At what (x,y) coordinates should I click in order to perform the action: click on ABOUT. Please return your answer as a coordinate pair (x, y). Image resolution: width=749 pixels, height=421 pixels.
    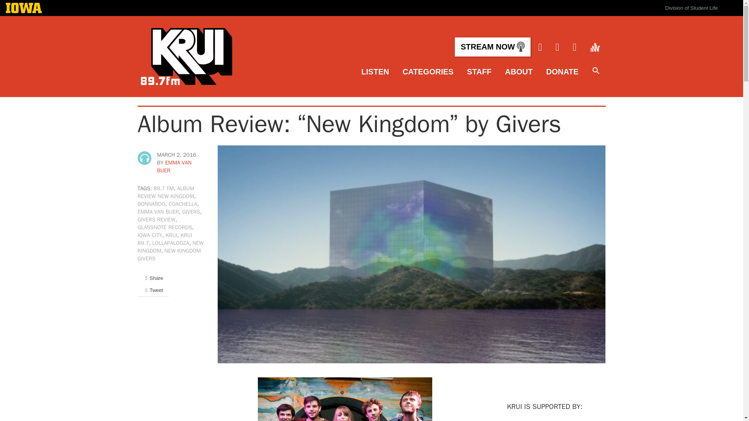
    Looking at the image, I should click on (519, 72).